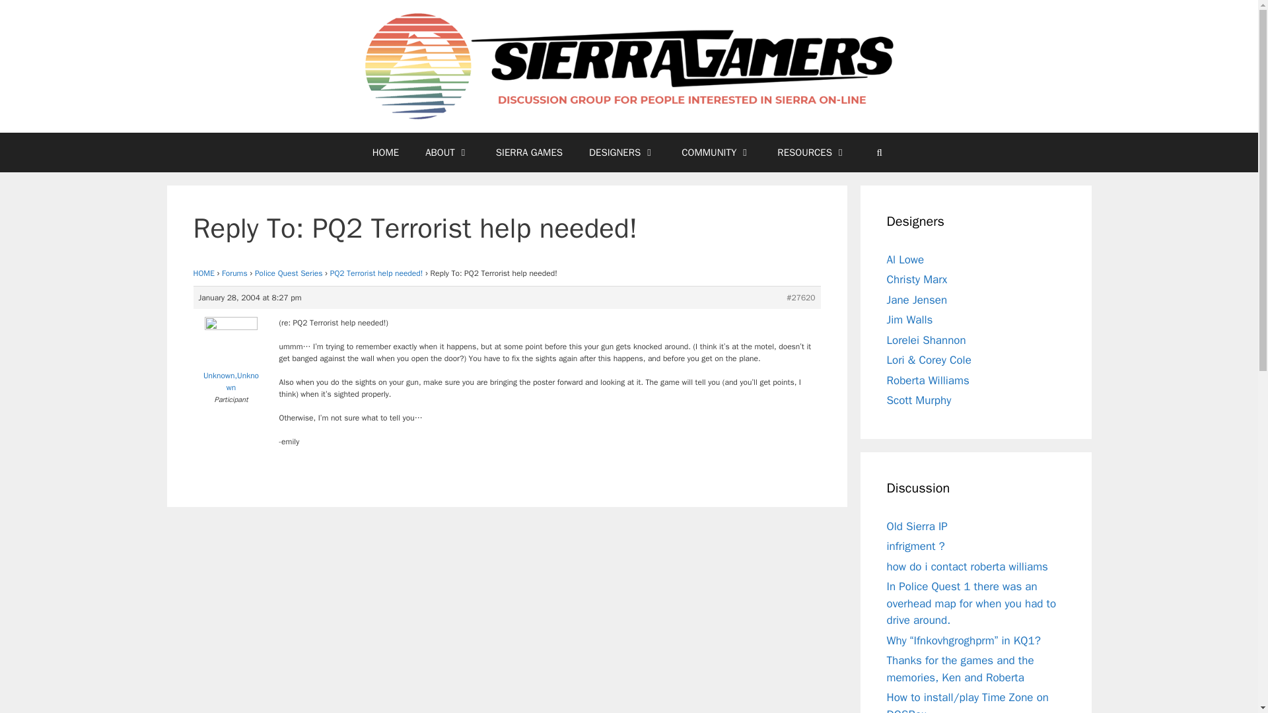 The width and height of the screenshot is (1268, 713). What do you see at coordinates (203, 273) in the screenshot?
I see `HOME` at bounding box center [203, 273].